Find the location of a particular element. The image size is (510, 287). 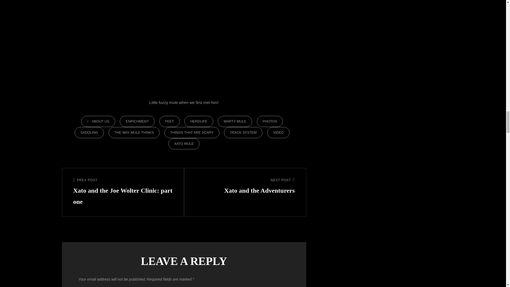

FEET is located at coordinates (169, 121).